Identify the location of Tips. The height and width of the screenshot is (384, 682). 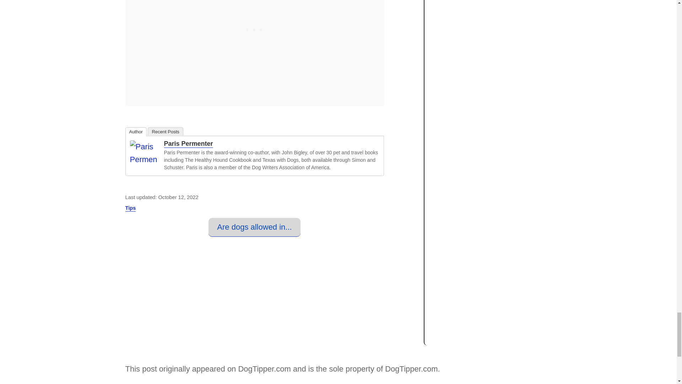
(130, 208).